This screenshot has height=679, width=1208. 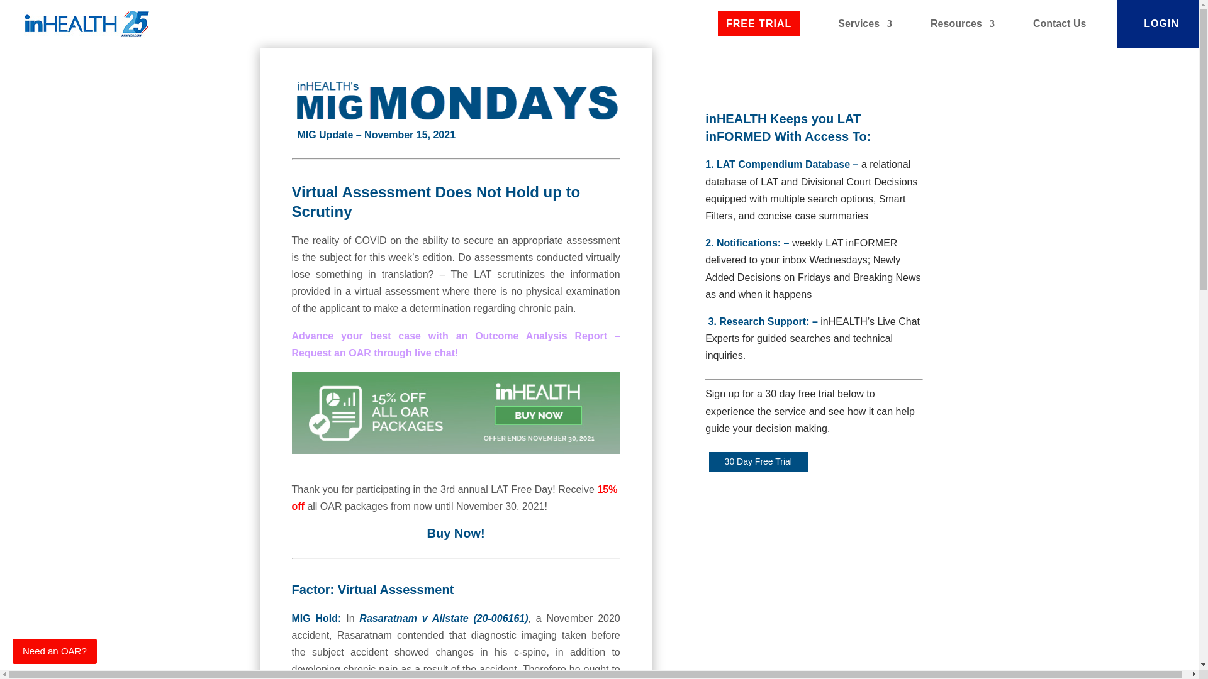 I want to click on FREE TRIAL, so click(x=759, y=24).